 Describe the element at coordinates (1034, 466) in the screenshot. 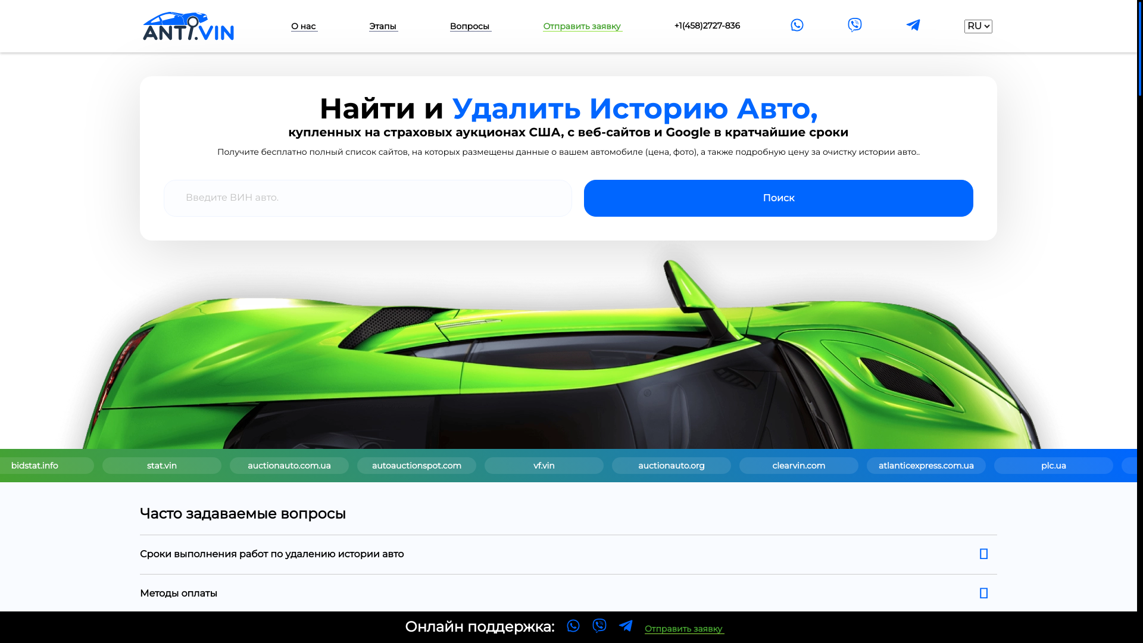

I see `auctionauto.org` at that location.